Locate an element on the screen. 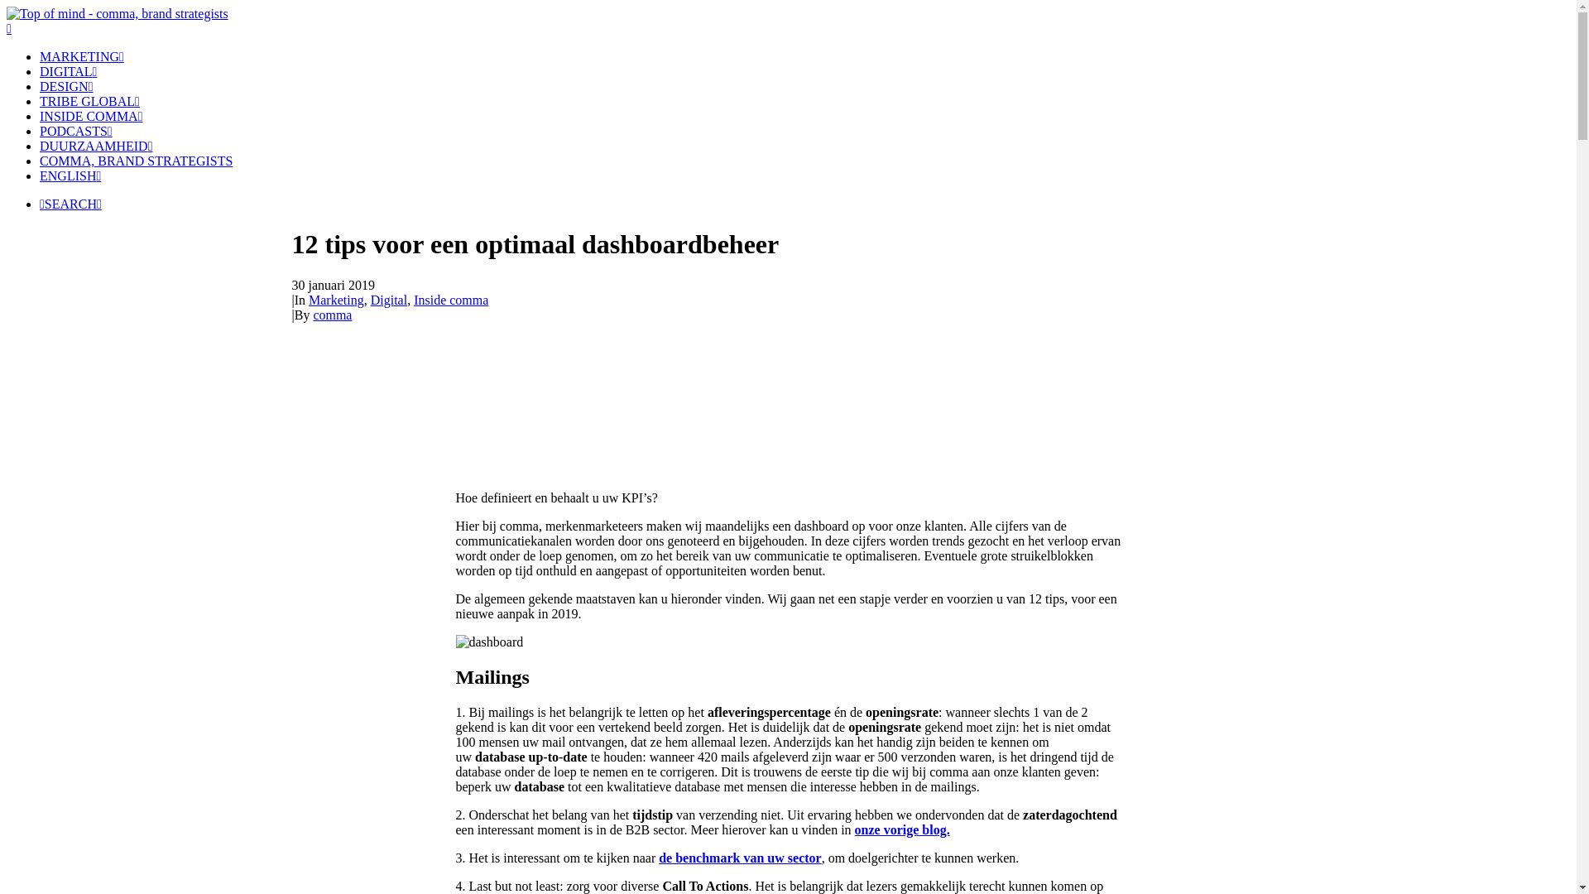 This screenshot has height=894, width=1589. DESIGN is located at coordinates (66, 86).